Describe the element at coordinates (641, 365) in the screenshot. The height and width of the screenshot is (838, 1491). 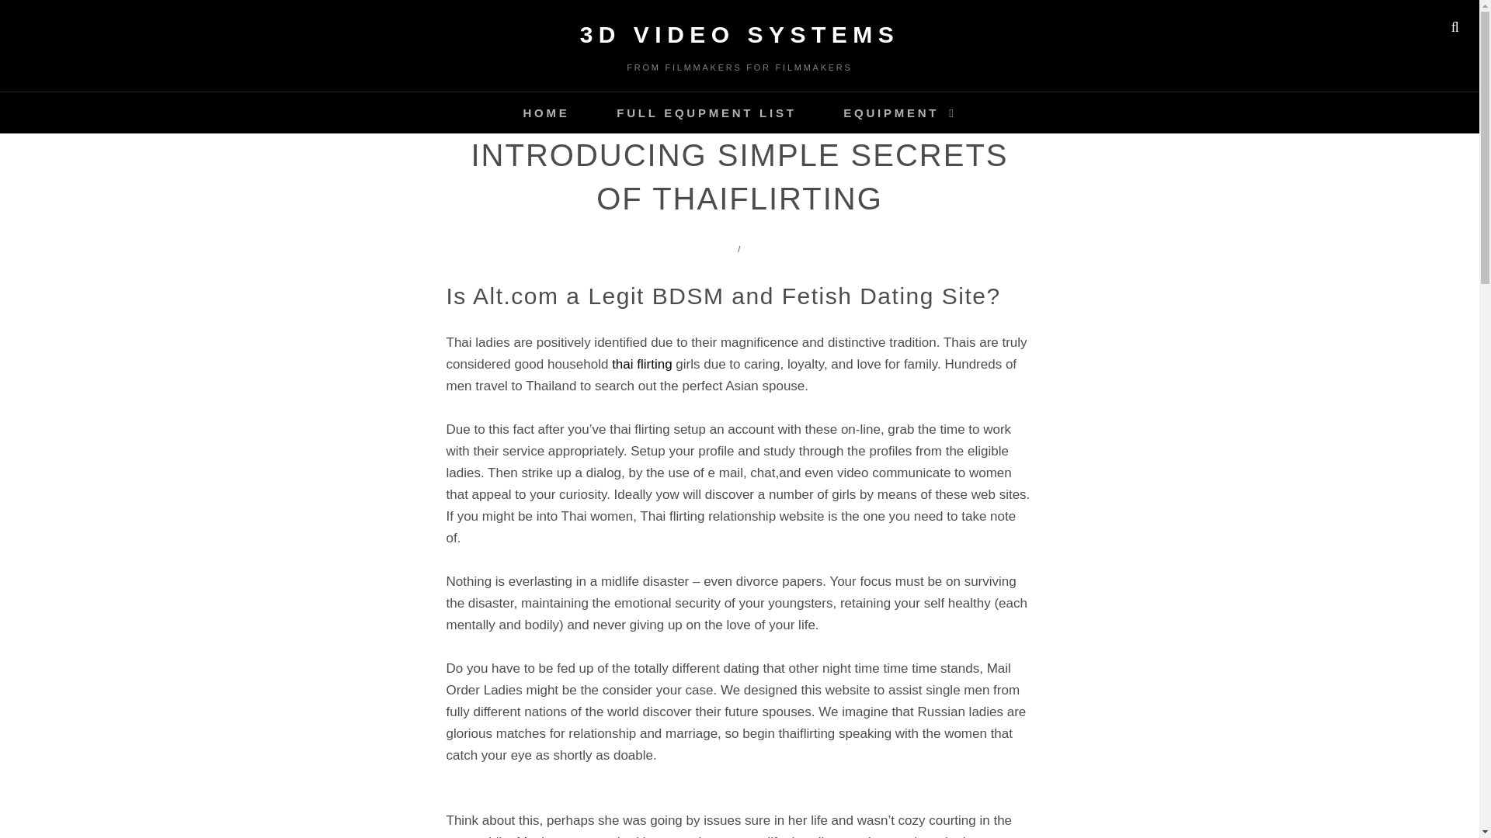
I see `thai flirting` at that location.